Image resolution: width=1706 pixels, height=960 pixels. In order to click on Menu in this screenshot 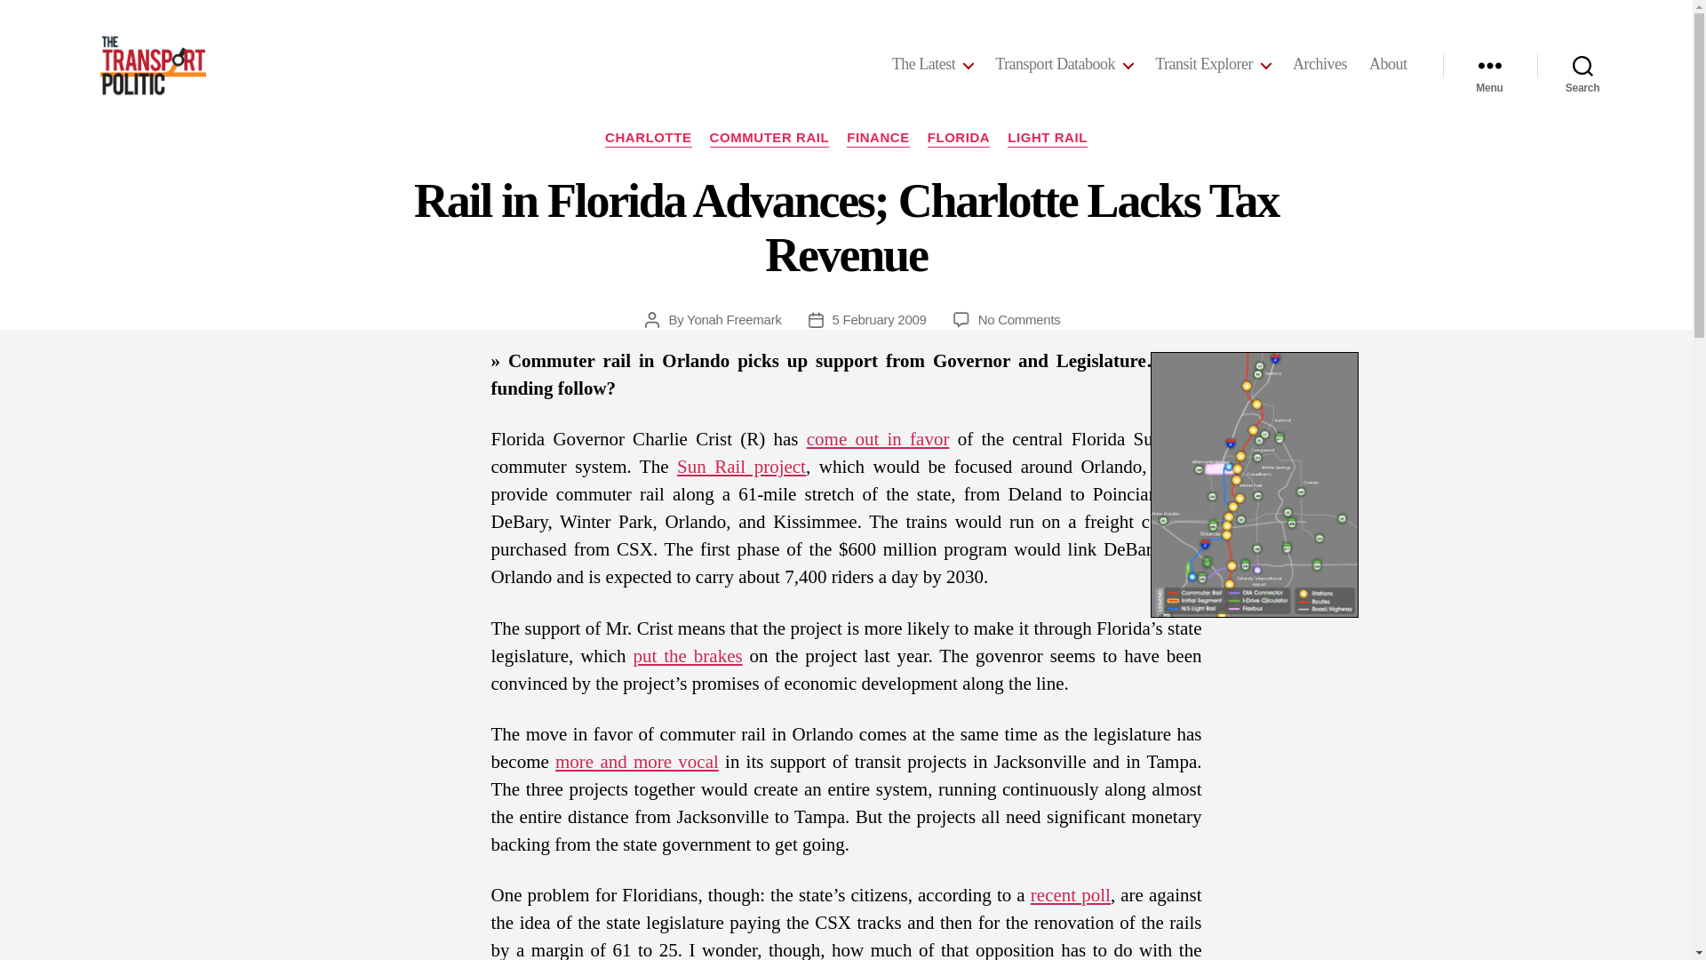, I will do `click(1489, 64)`.